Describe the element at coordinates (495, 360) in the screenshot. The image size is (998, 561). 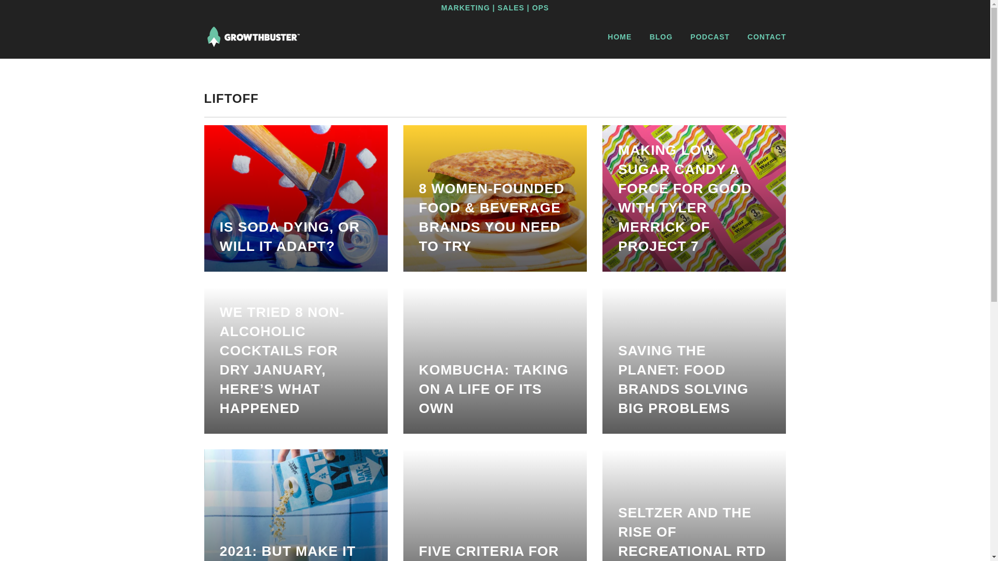
I see `KOMBUCHA: TAKING ON A LIFE OF ITS OWN` at that location.